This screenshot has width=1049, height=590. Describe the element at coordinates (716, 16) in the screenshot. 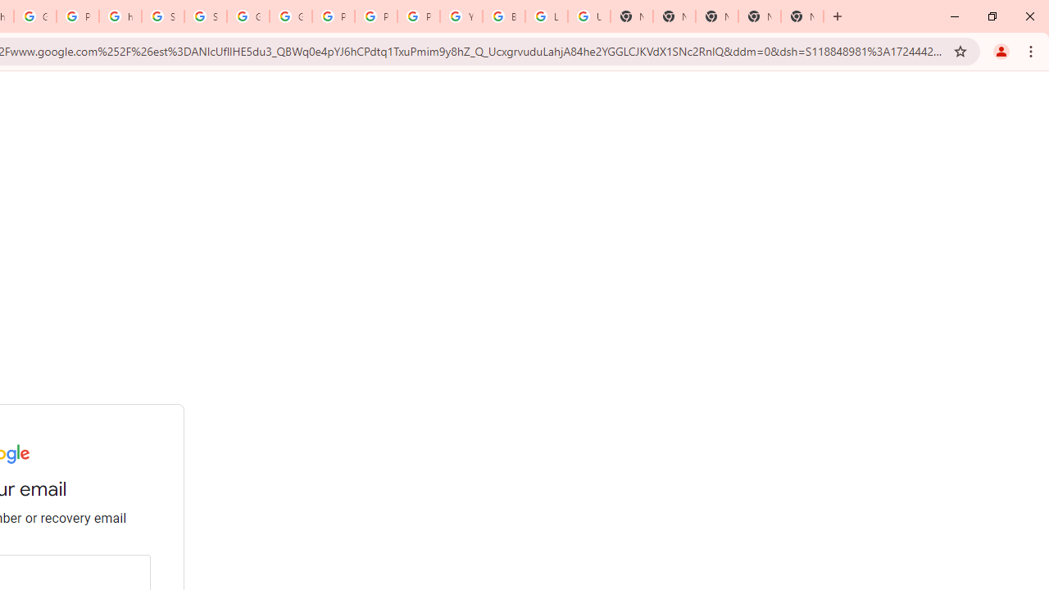

I see `New Tab` at that location.